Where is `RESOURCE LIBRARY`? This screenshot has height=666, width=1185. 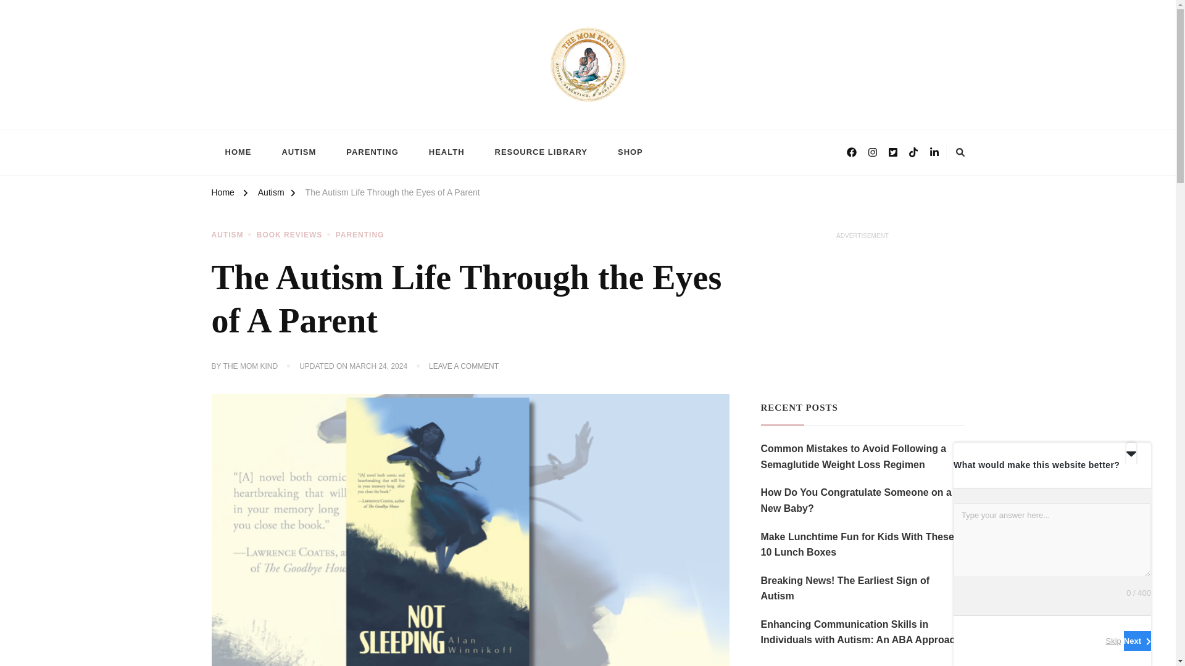
RESOURCE LIBRARY is located at coordinates (541, 153).